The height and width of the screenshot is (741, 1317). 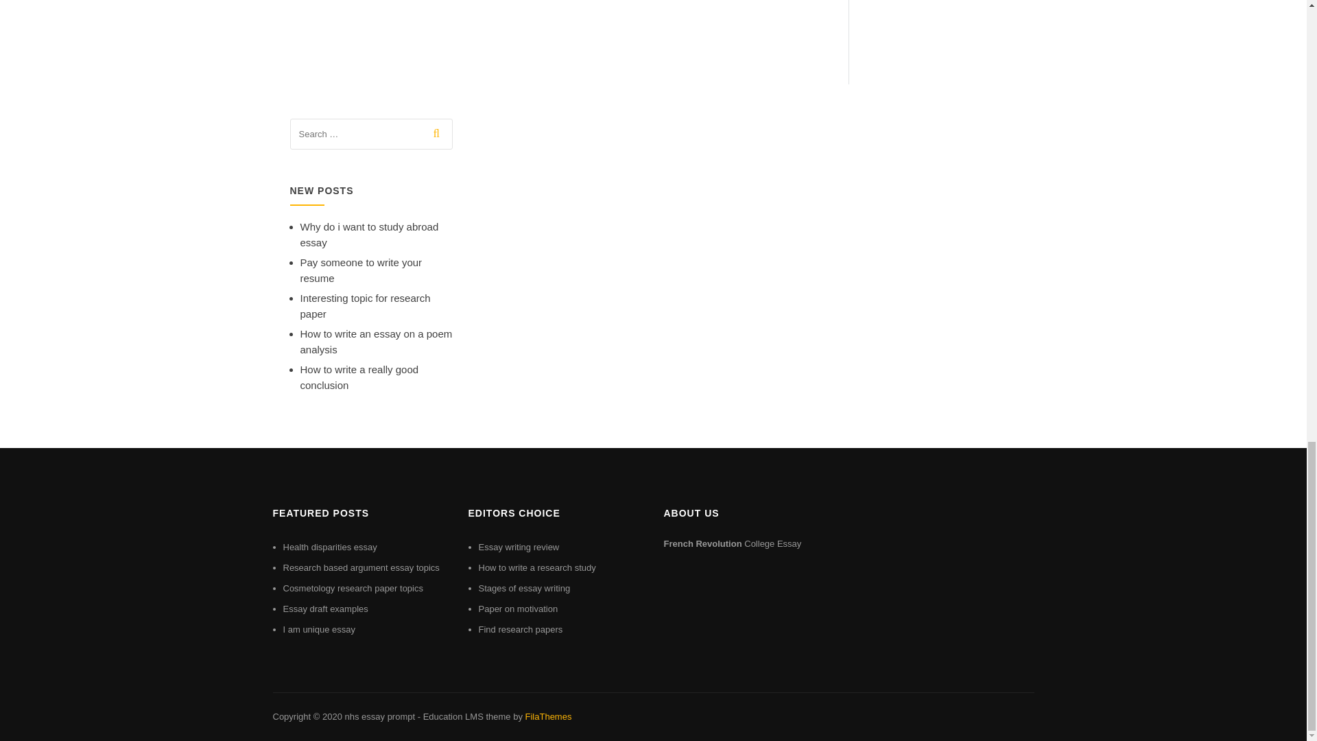 What do you see at coordinates (379, 716) in the screenshot?
I see `nhs essay prompt` at bounding box center [379, 716].